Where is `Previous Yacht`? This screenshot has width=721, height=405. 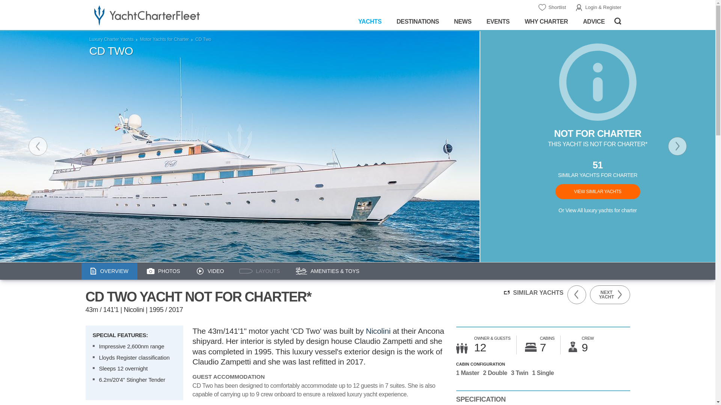 Previous Yacht is located at coordinates (38, 146).